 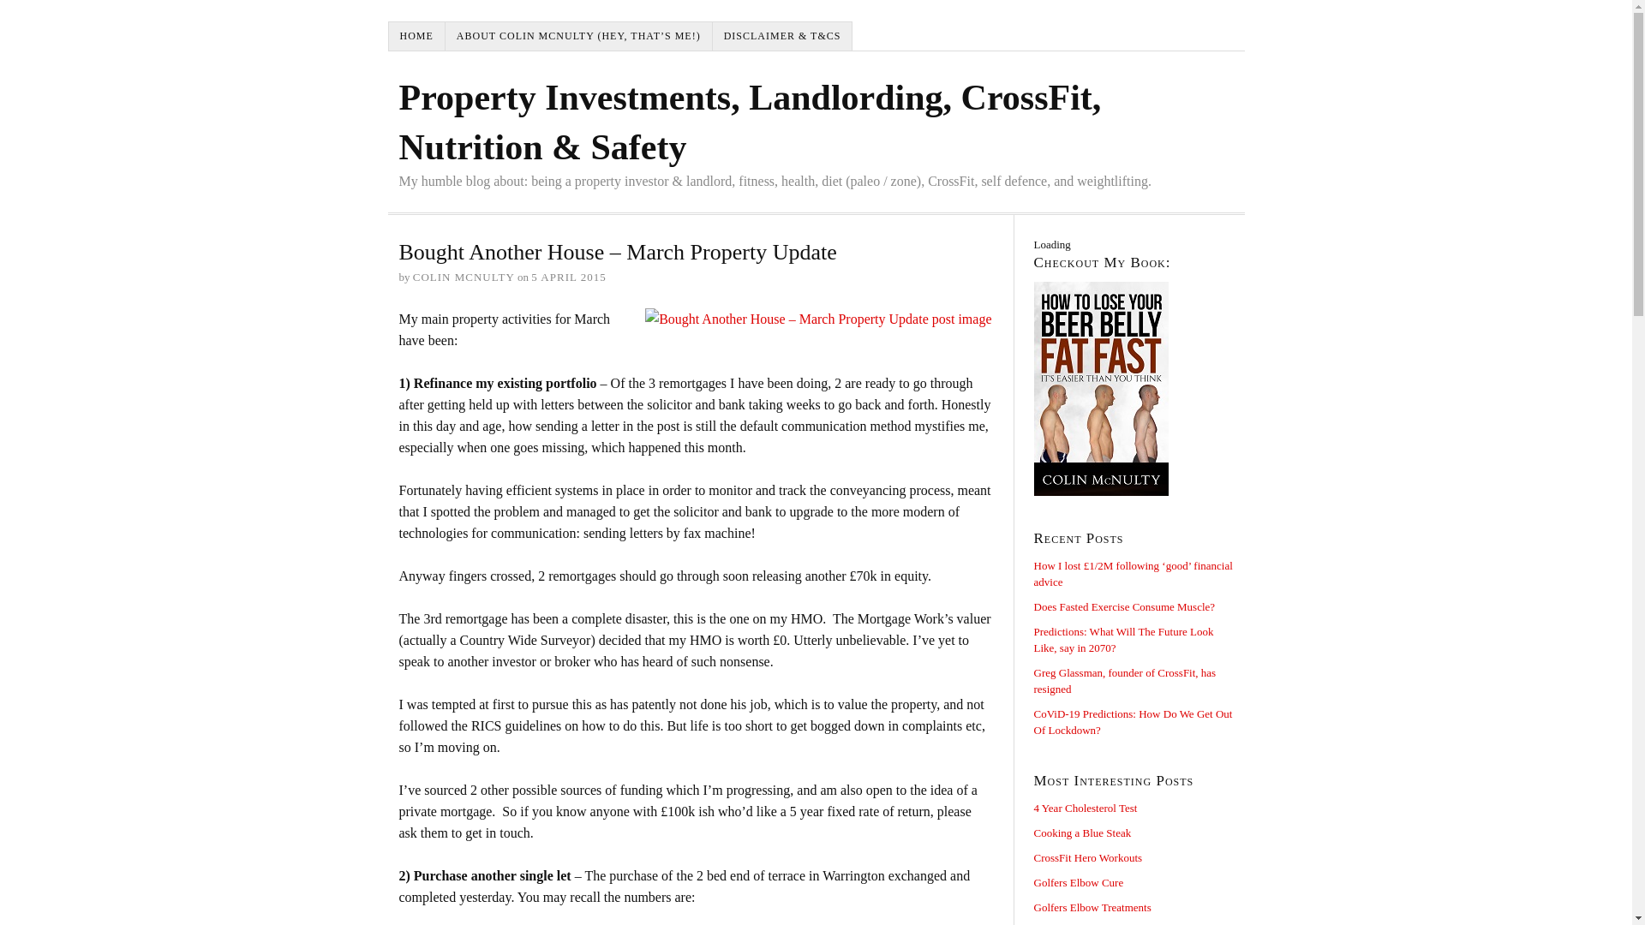 I want to click on 2015-04-05, so click(x=568, y=277).